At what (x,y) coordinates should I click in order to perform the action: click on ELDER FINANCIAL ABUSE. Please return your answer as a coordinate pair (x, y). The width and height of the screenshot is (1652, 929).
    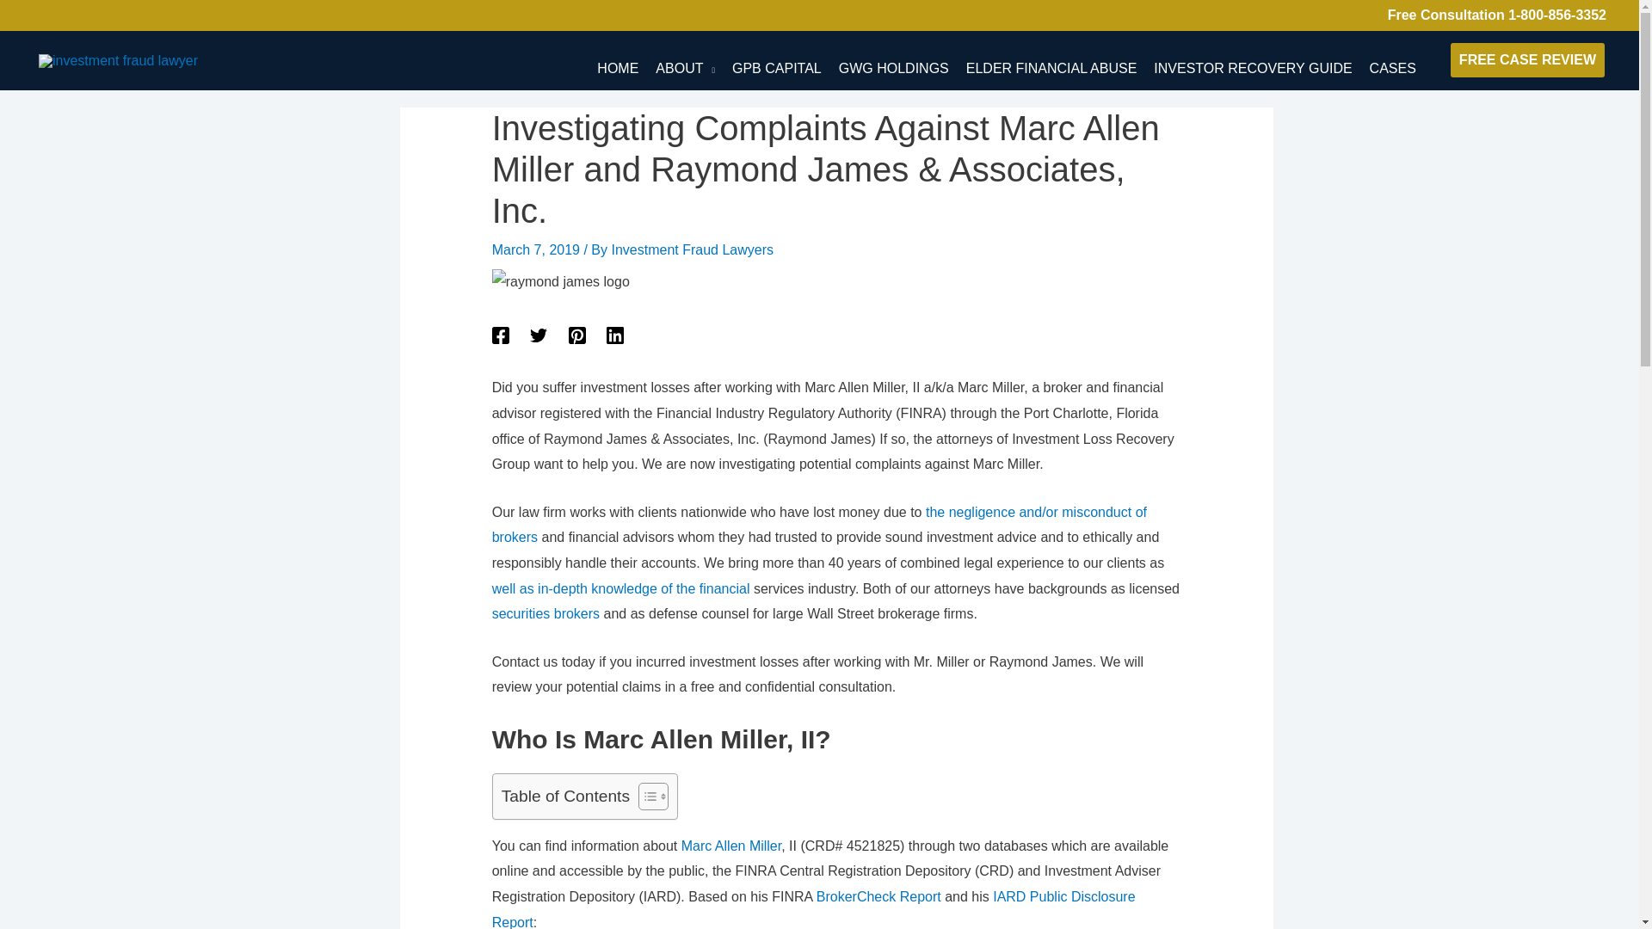
    Looking at the image, I should click on (1055, 60).